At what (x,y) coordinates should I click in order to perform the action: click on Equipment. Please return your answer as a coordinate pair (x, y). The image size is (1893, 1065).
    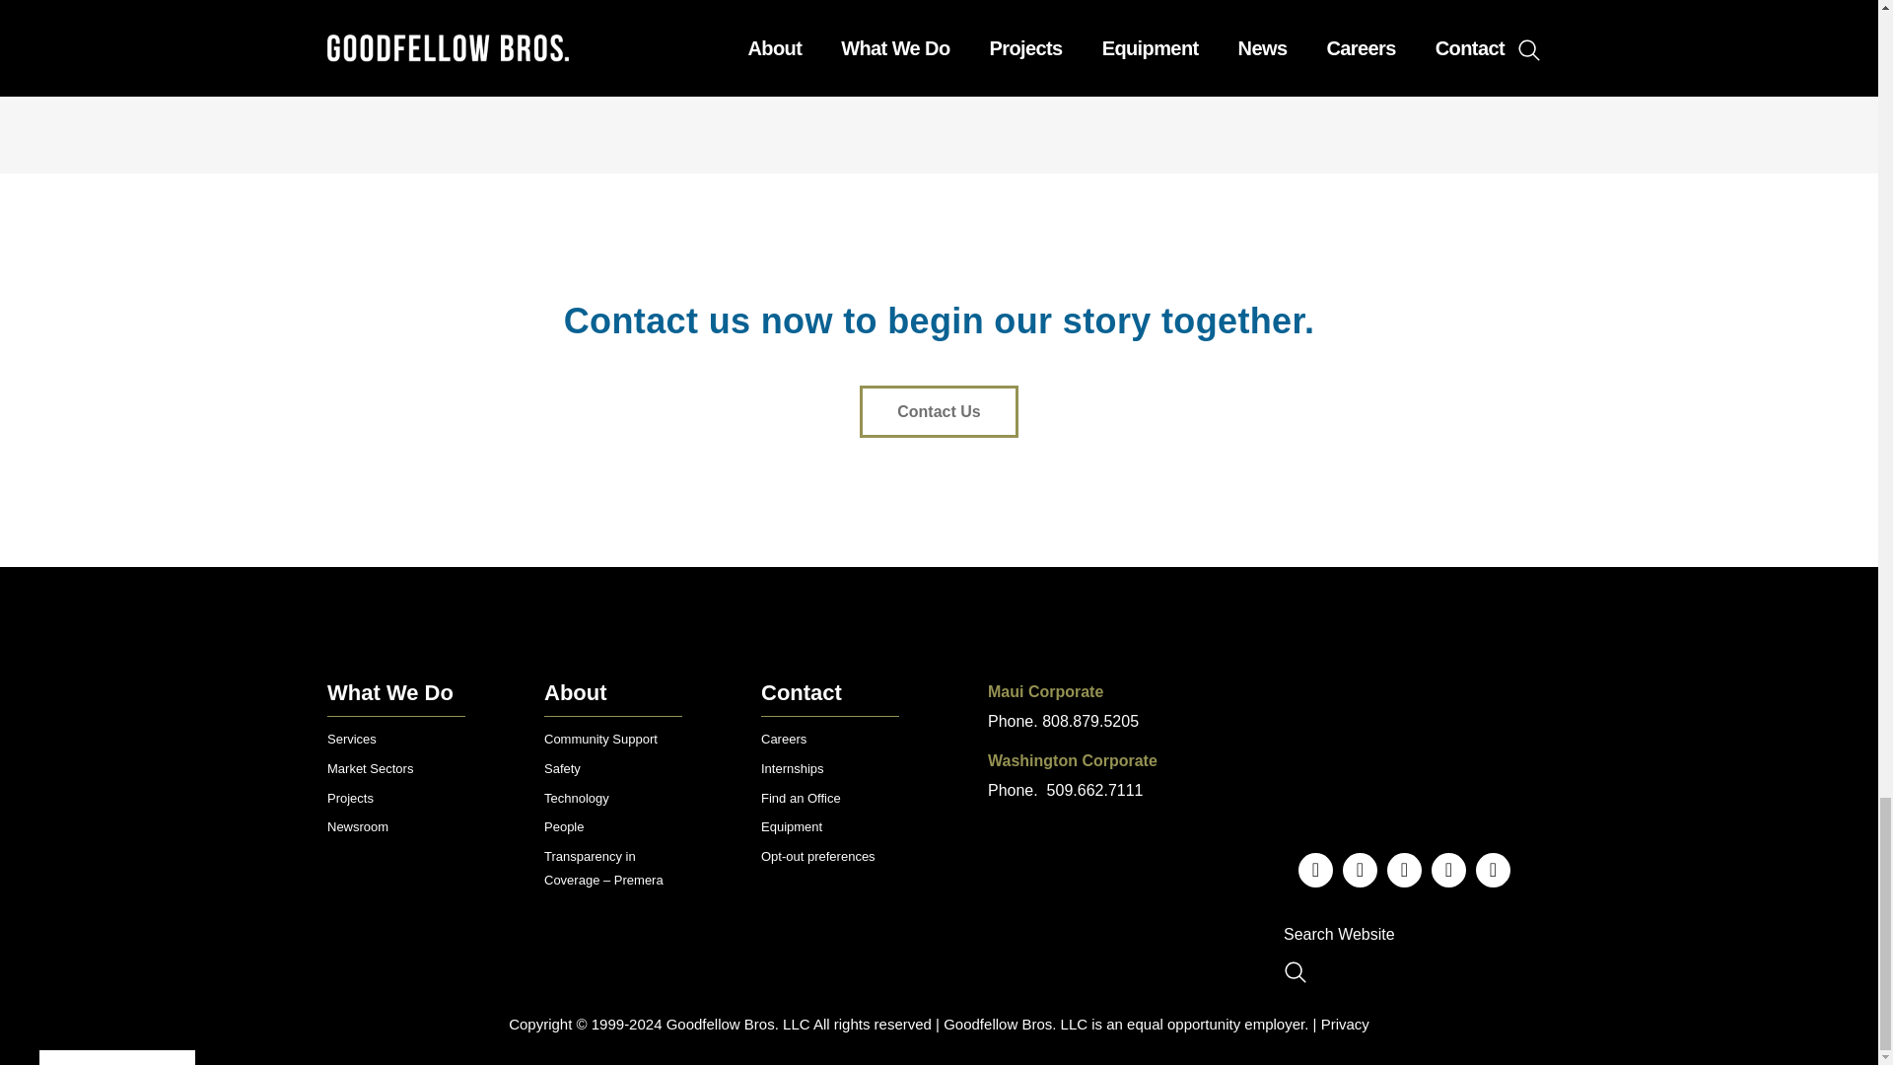
    Looking at the image, I should click on (791, 826).